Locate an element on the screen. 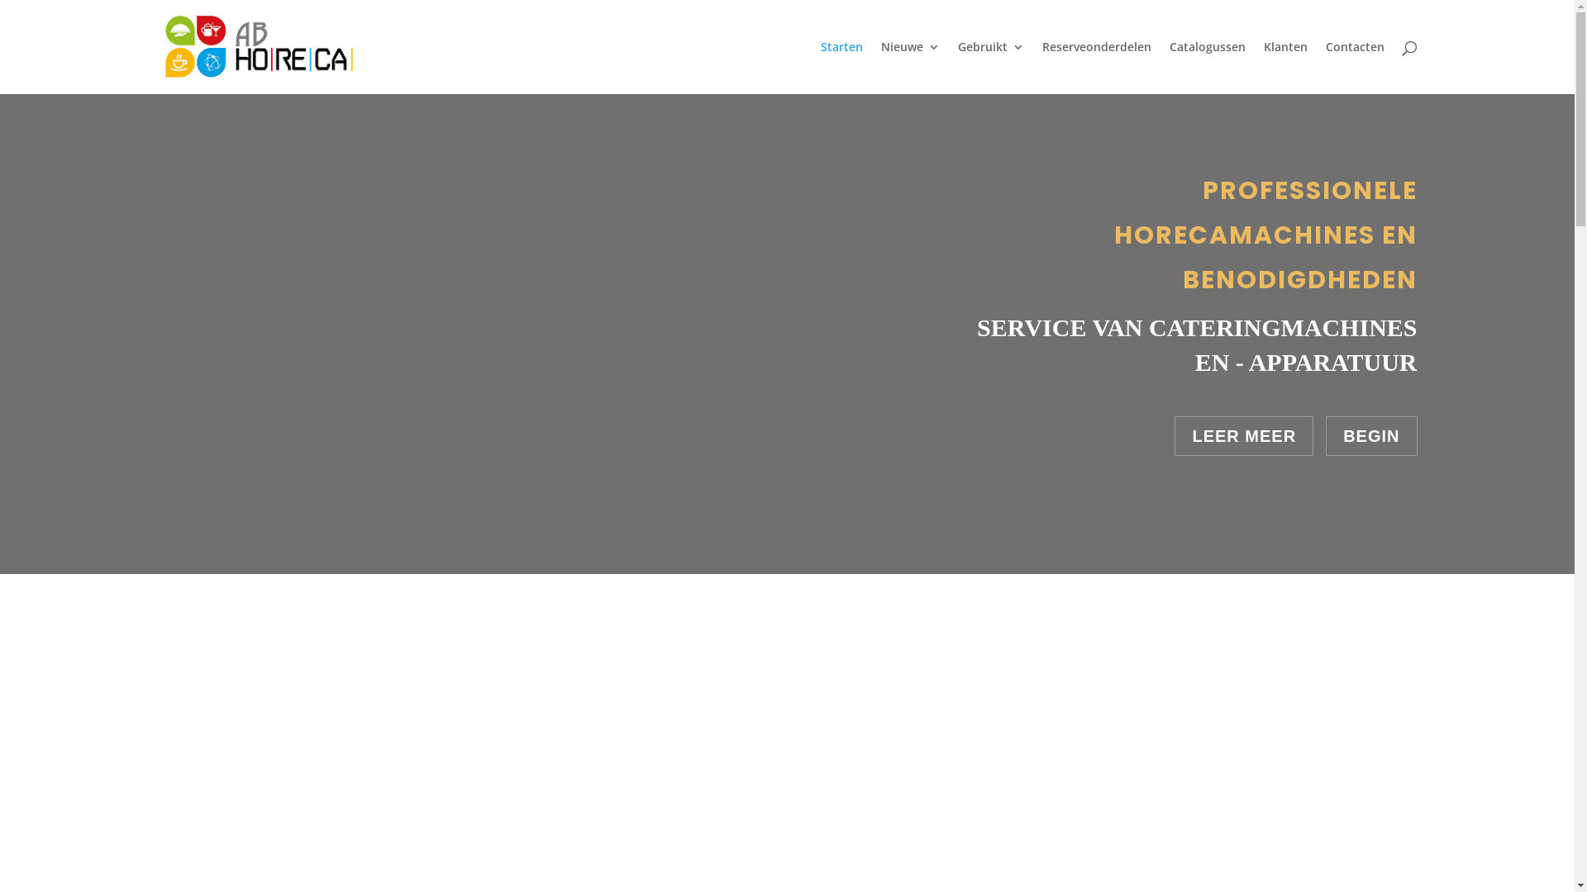 This screenshot has width=1587, height=892. Nieuwe is located at coordinates (911, 68).